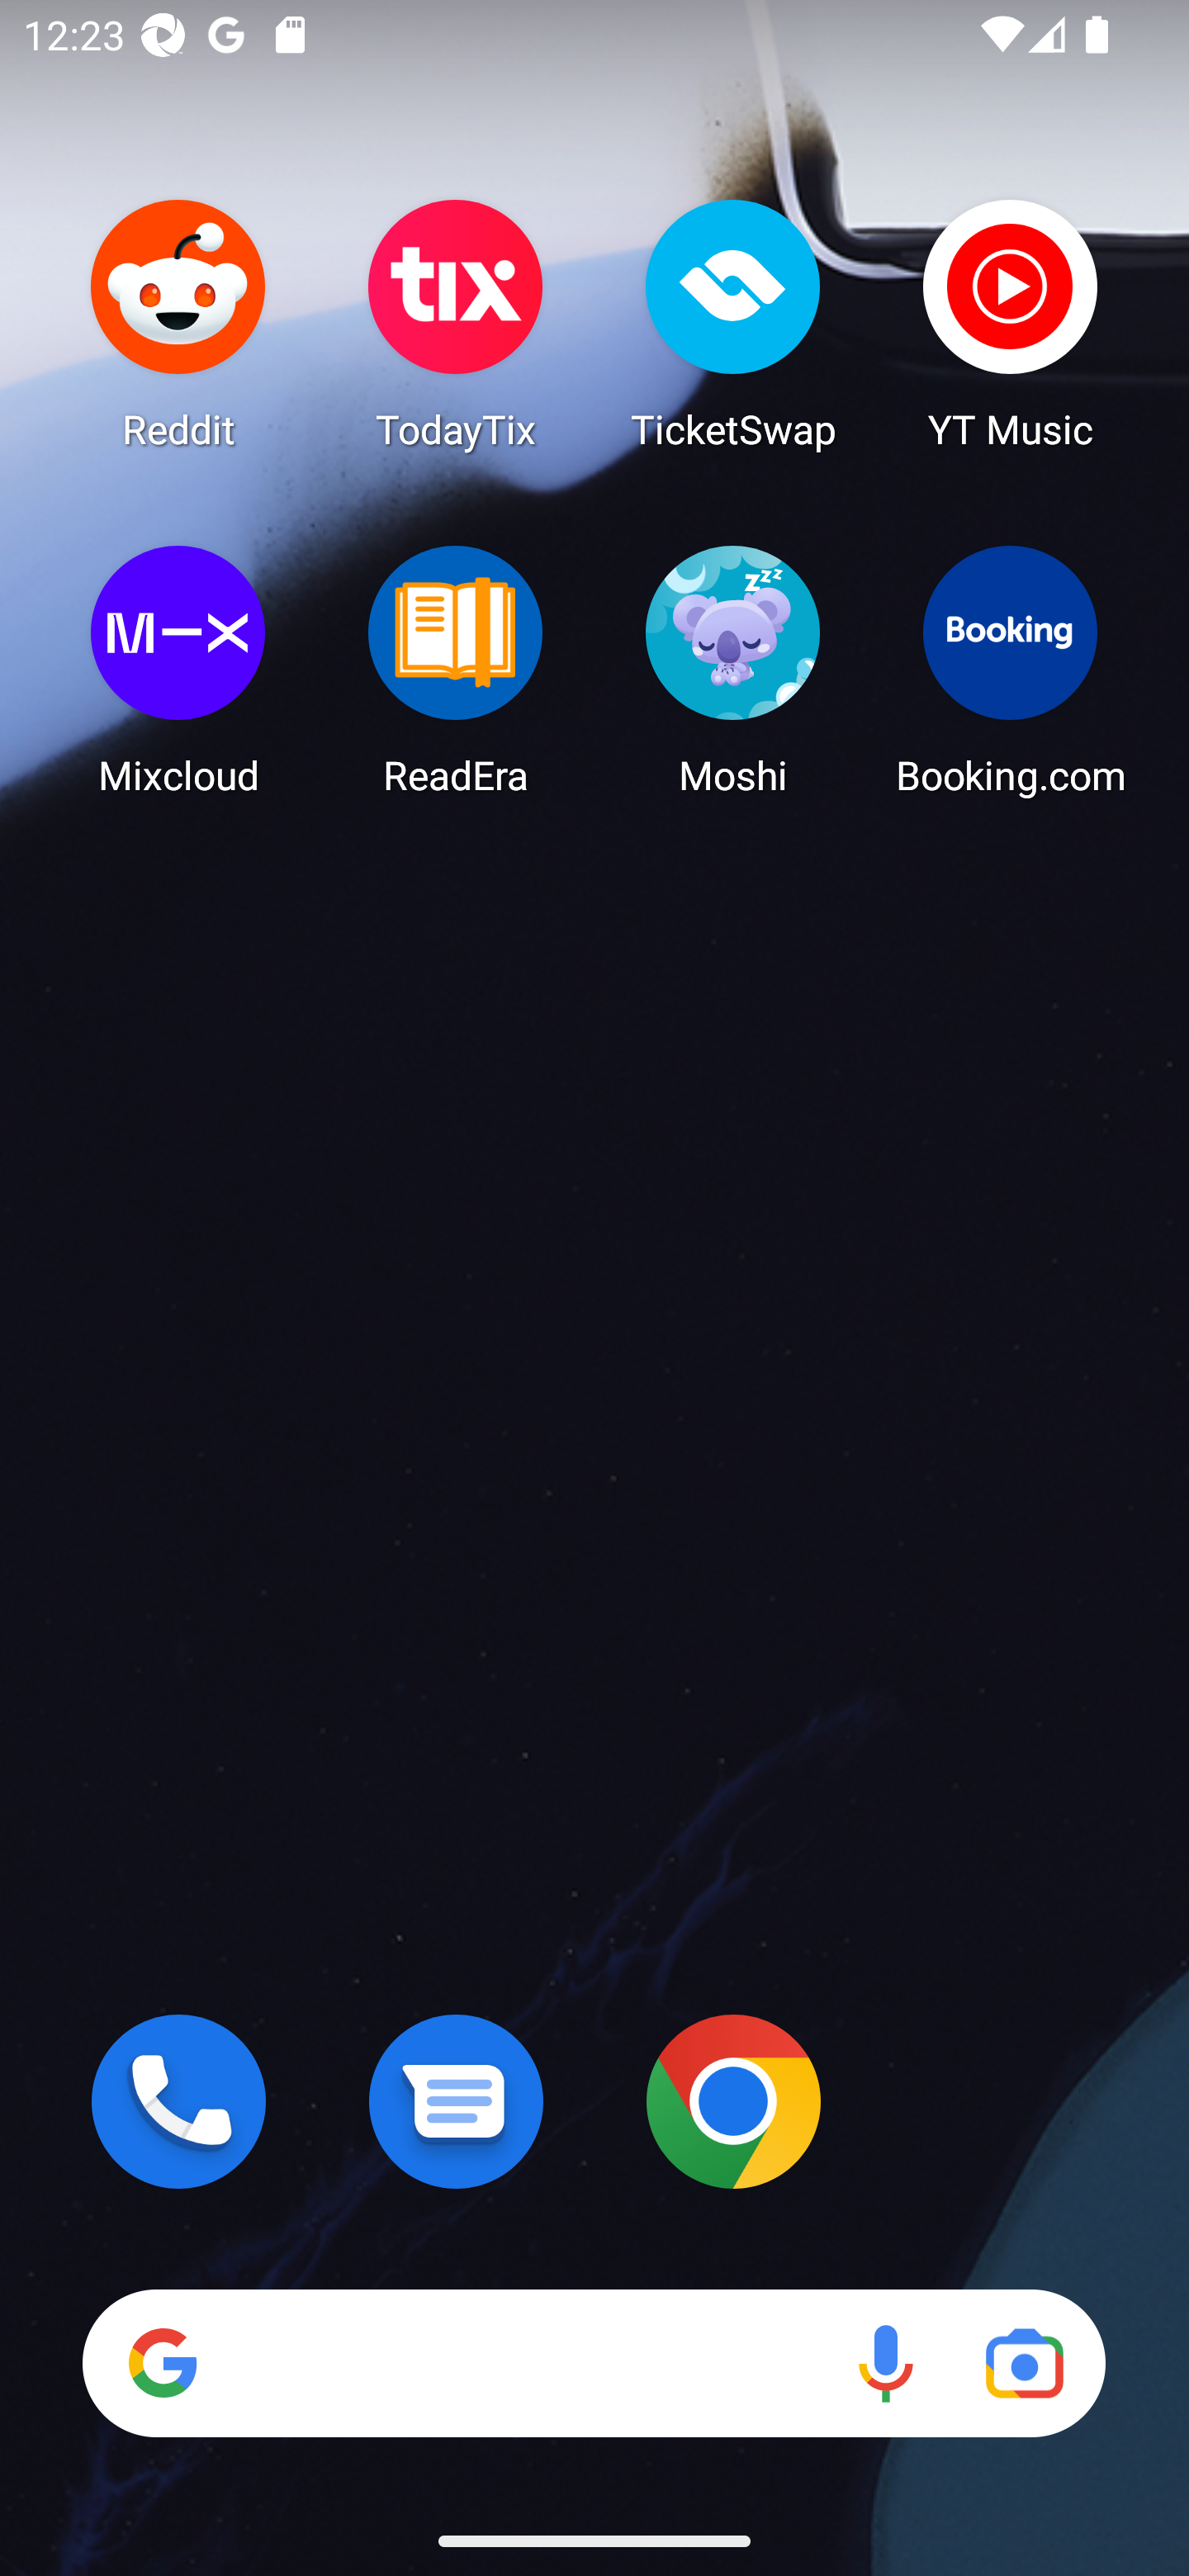 The height and width of the screenshot is (2576, 1189). What do you see at coordinates (178, 2101) in the screenshot?
I see `Phone` at bounding box center [178, 2101].